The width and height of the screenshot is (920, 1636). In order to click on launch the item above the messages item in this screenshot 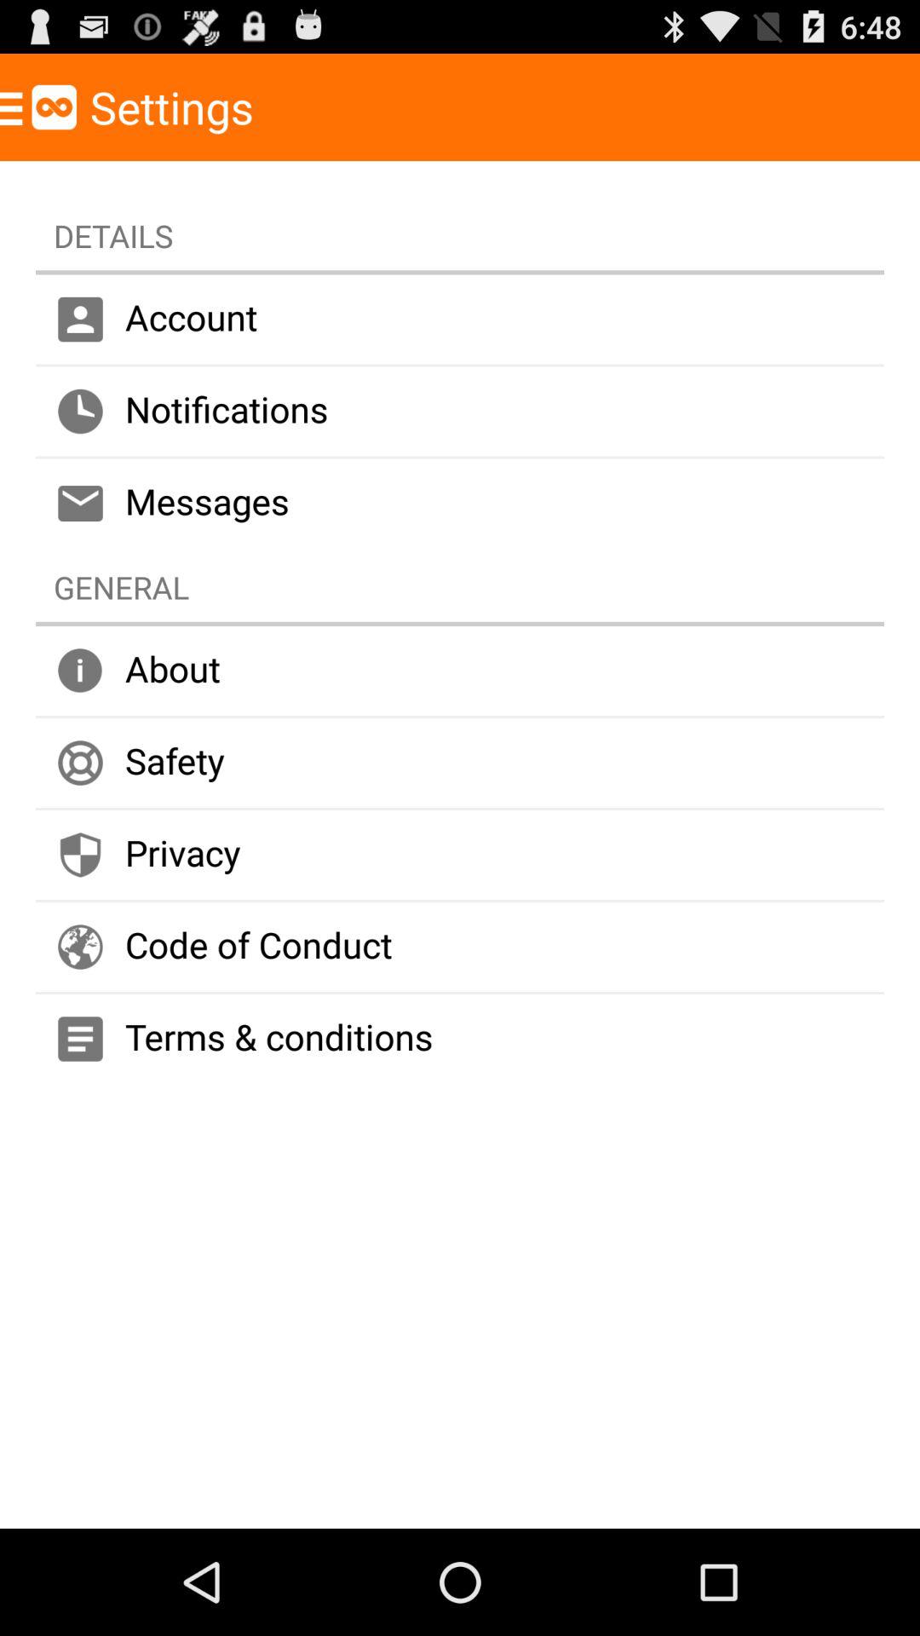, I will do `click(460, 411)`.